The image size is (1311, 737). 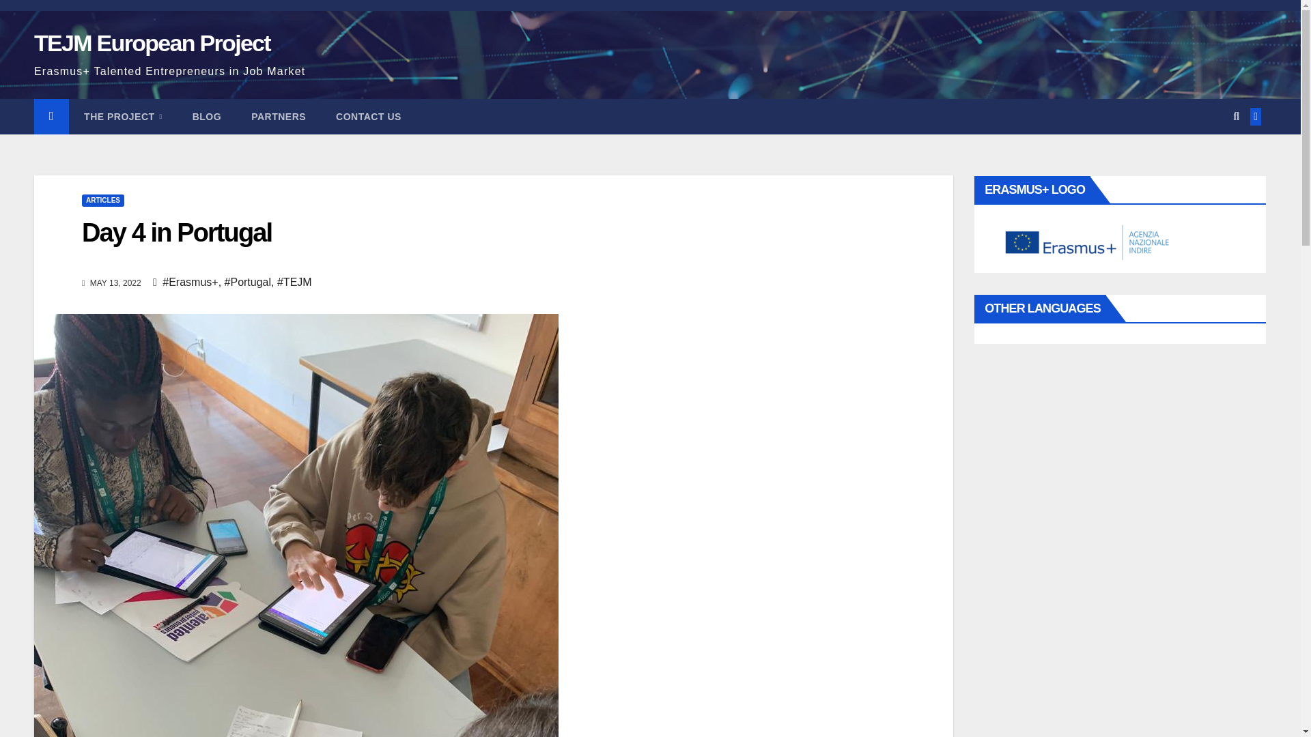 What do you see at coordinates (102, 201) in the screenshot?
I see `ARTICLES` at bounding box center [102, 201].